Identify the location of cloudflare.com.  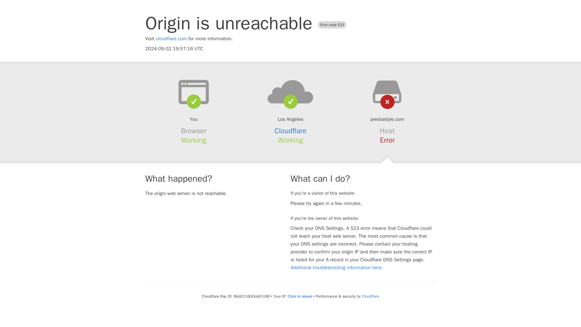
(171, 39).